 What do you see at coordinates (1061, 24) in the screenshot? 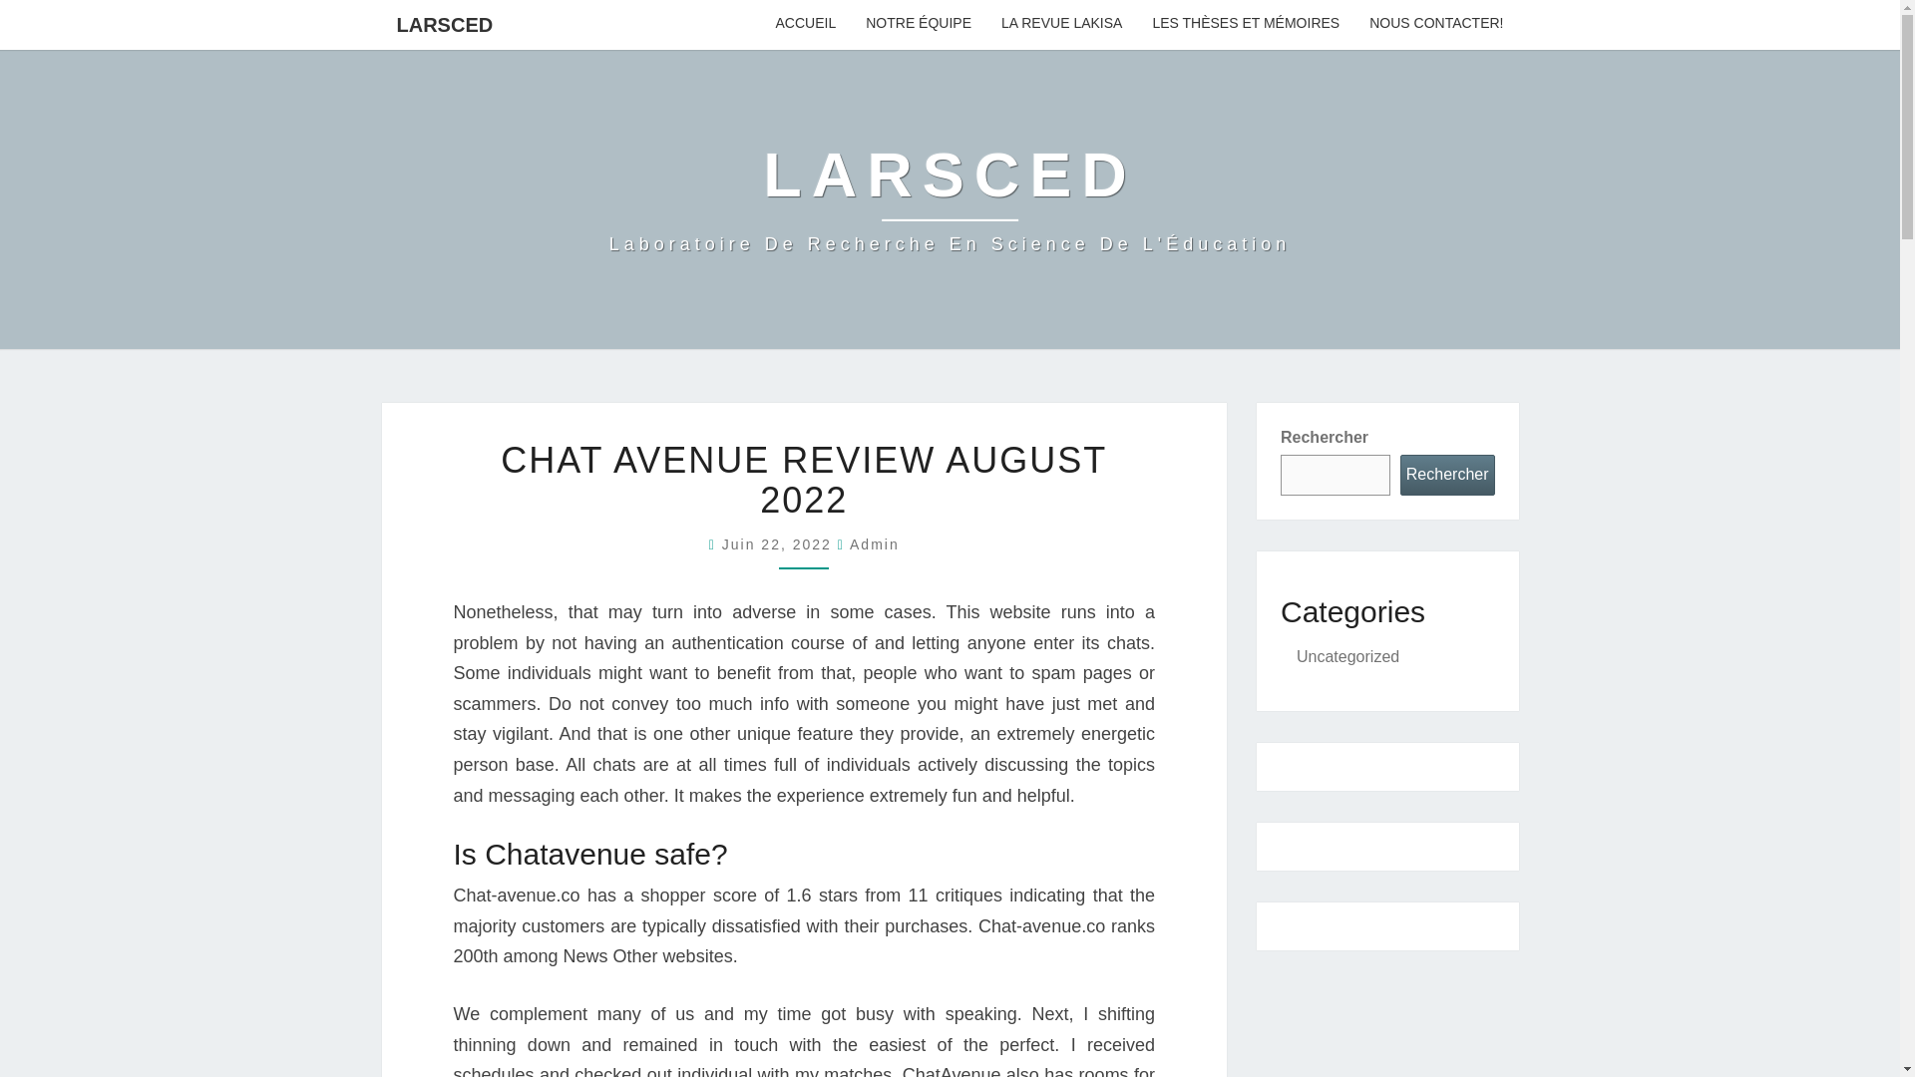
I see `LA REVUE LAKISA` at bounding box center [1061, 24].